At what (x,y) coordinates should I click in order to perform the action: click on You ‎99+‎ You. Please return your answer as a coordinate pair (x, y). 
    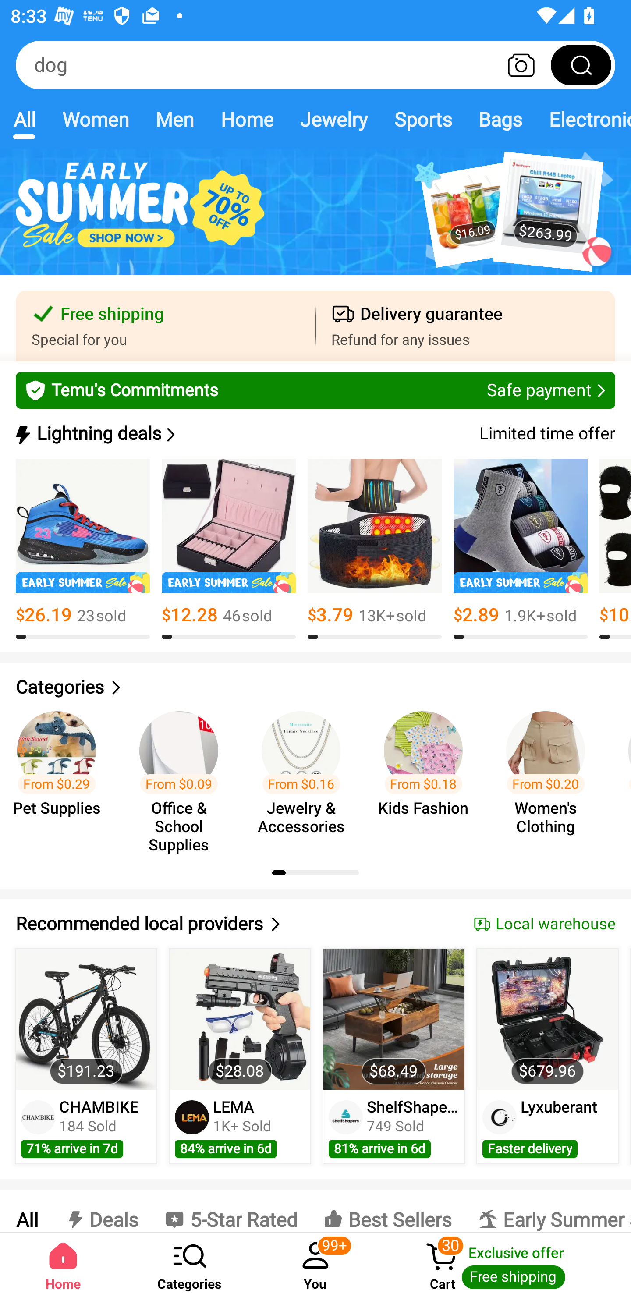
    Looking at the image, I should click on (315, 1265).